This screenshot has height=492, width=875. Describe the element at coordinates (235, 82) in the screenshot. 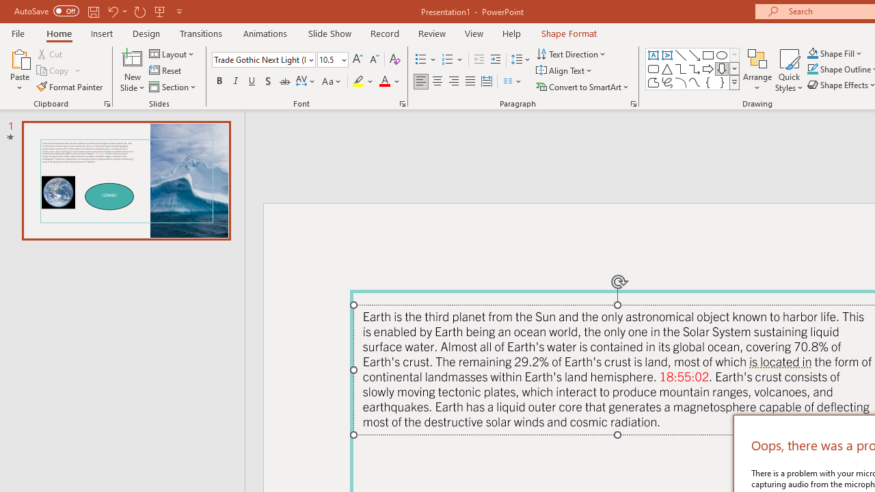

I see `Italic` at that location.